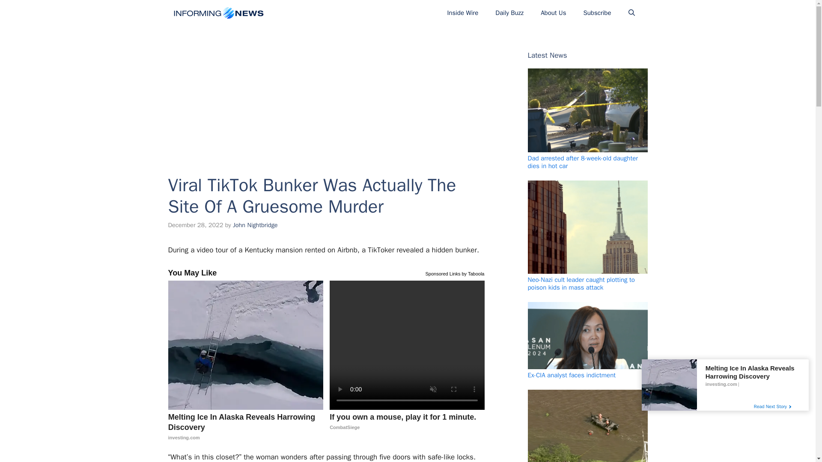 Image resolution: width=822 pixels, height=462 pixels. I want to click on Sponsored Links, so click(255, 225).